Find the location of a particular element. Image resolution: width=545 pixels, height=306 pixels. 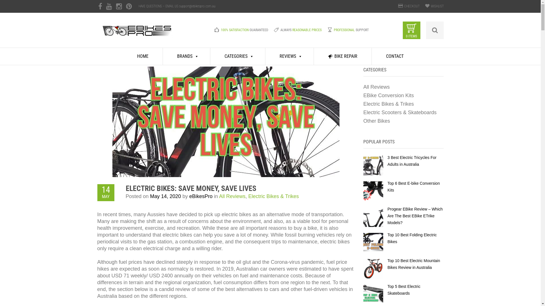

Click to learn more about Top 6 Best E-bike Conversion Kits is located at coordinates (373, 191).